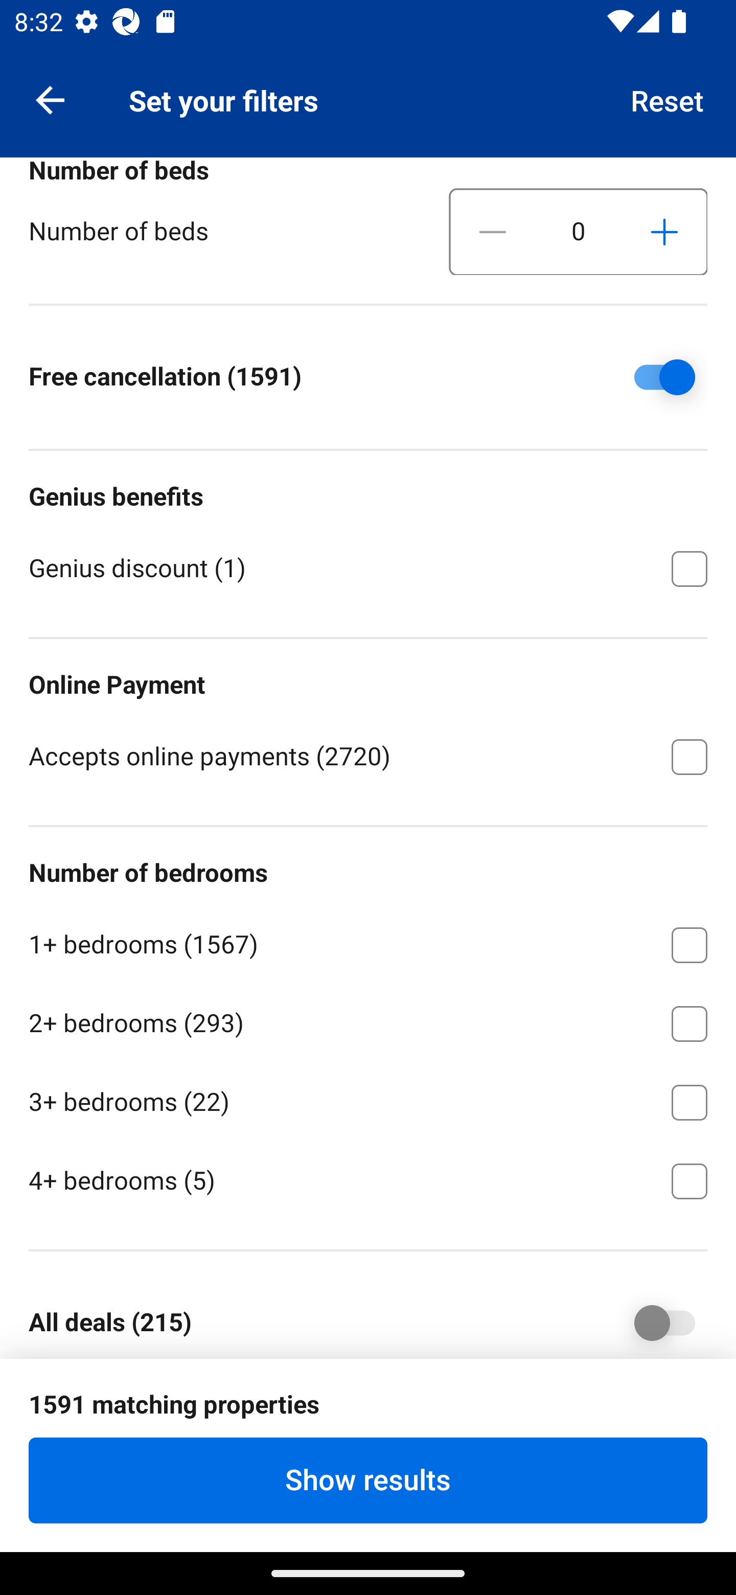  I want to click on Show results, so click(368, 1480).